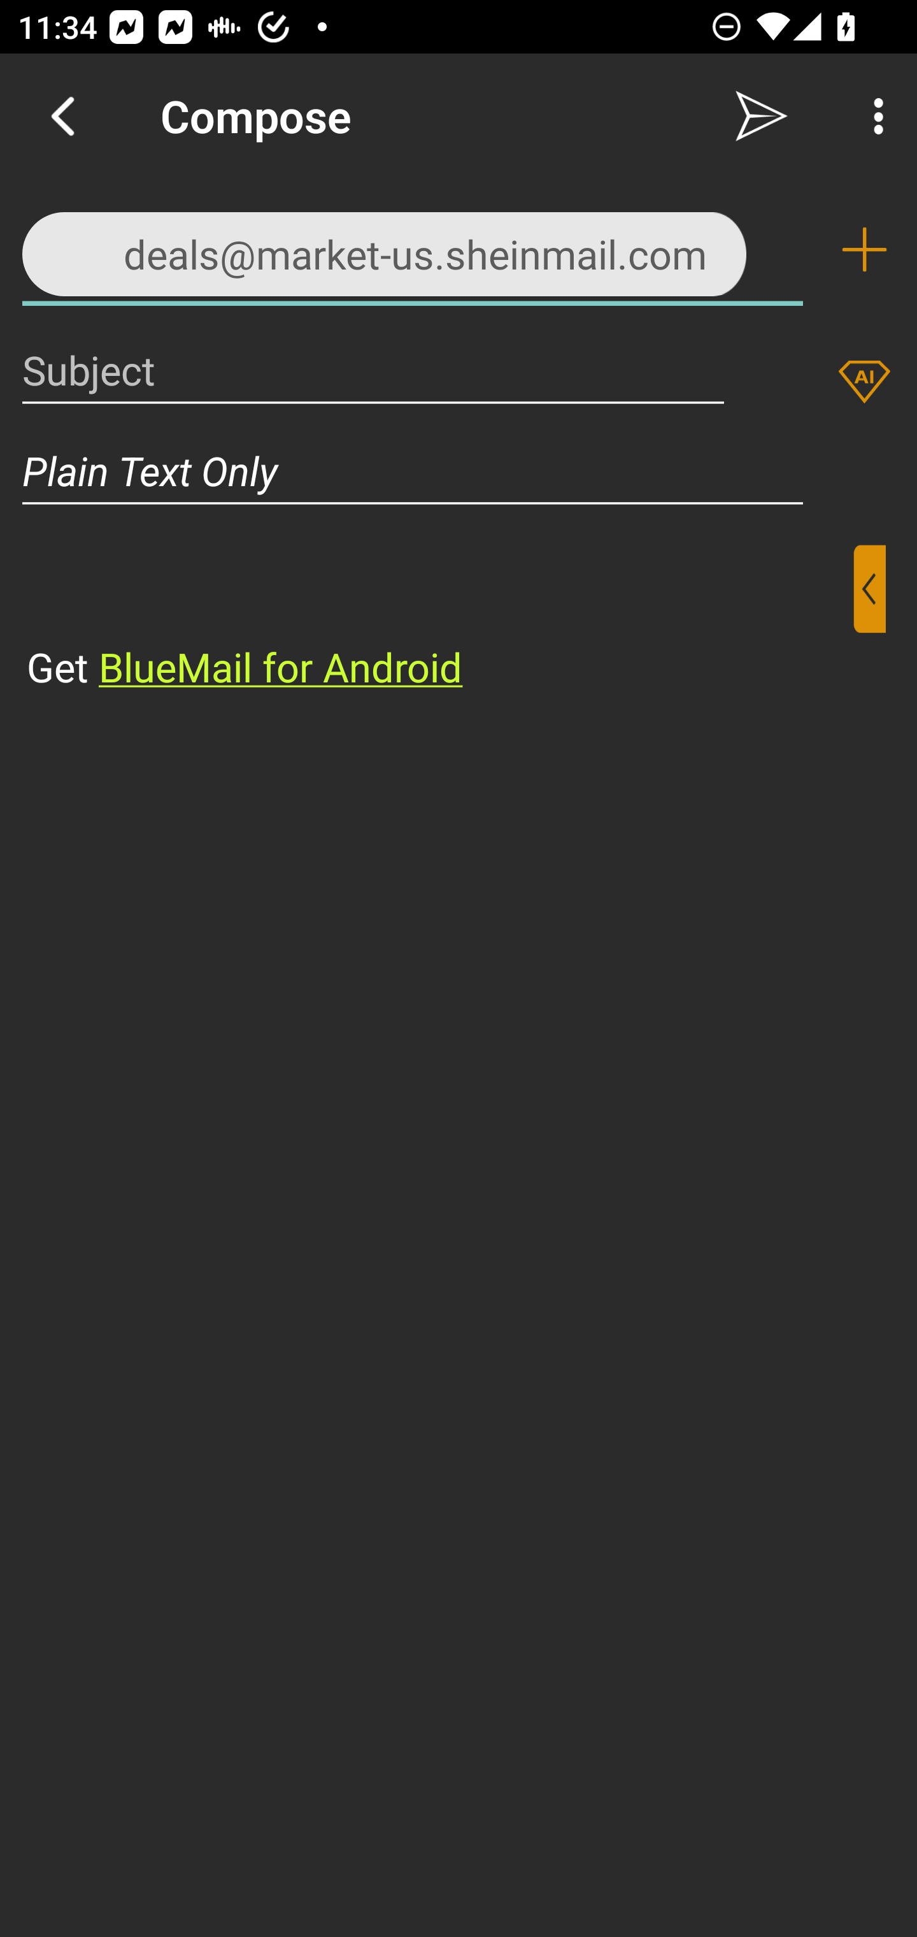 Image resolution: width=917 pixels, height=1937 pixels. What do you see at coordinates (439, 619) in the screenshot?
I see `

⁣Get BlueMail for Android ​` at bounding box center [439, 619].